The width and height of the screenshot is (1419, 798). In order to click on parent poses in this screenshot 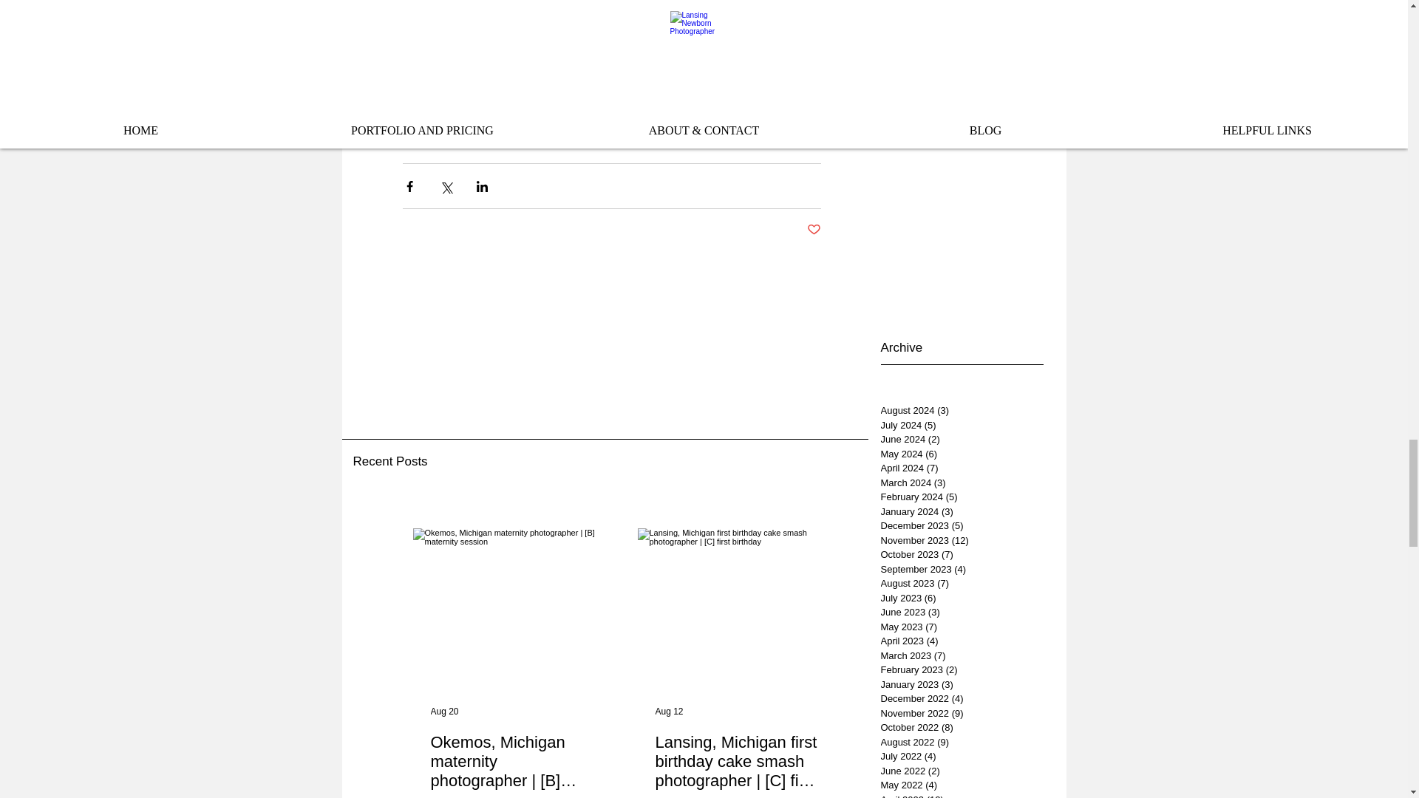, I will do `click(576, 115)`.